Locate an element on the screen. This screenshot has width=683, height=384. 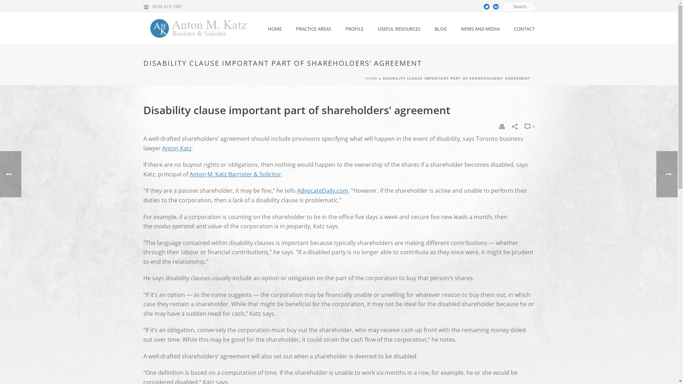
(416) 410-1981 is located at coordinates (167, 6).